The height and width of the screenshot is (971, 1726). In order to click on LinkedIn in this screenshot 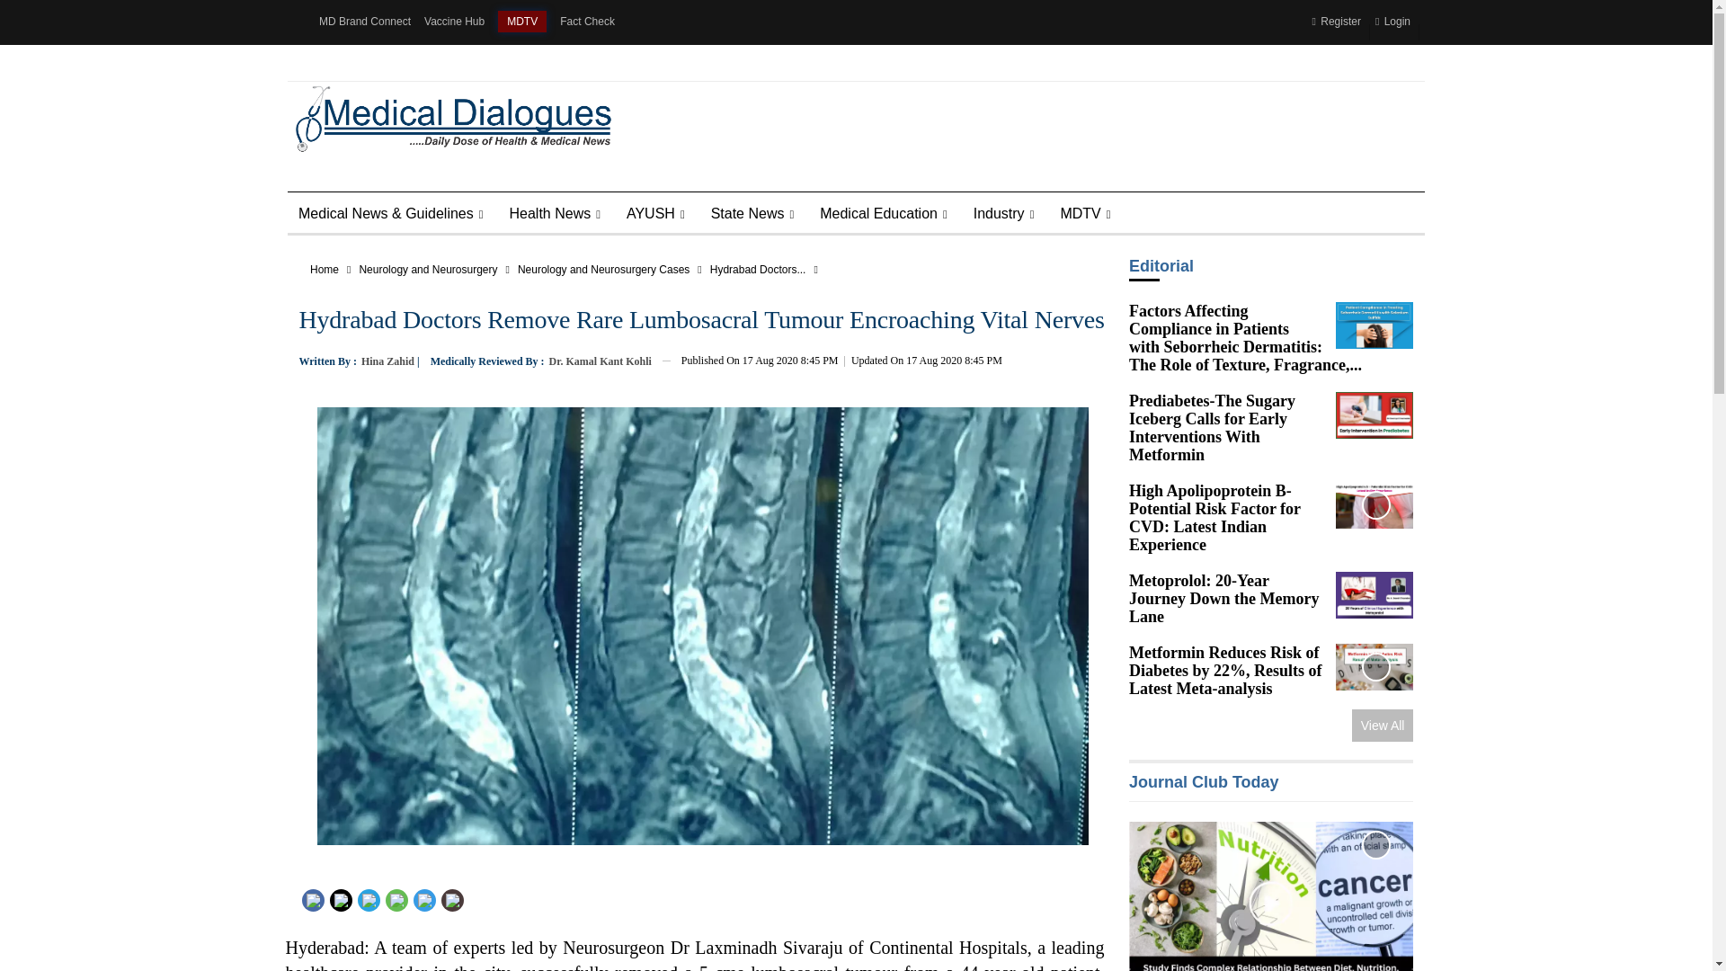, I will do `click(369, 898)`.